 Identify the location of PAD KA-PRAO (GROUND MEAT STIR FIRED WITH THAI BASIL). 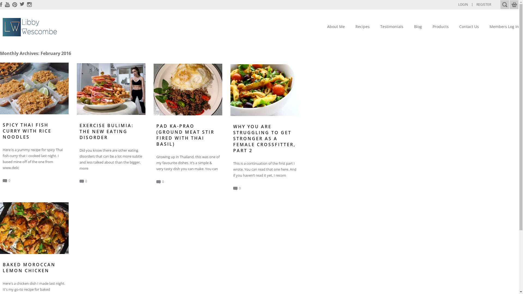
(188, 135).